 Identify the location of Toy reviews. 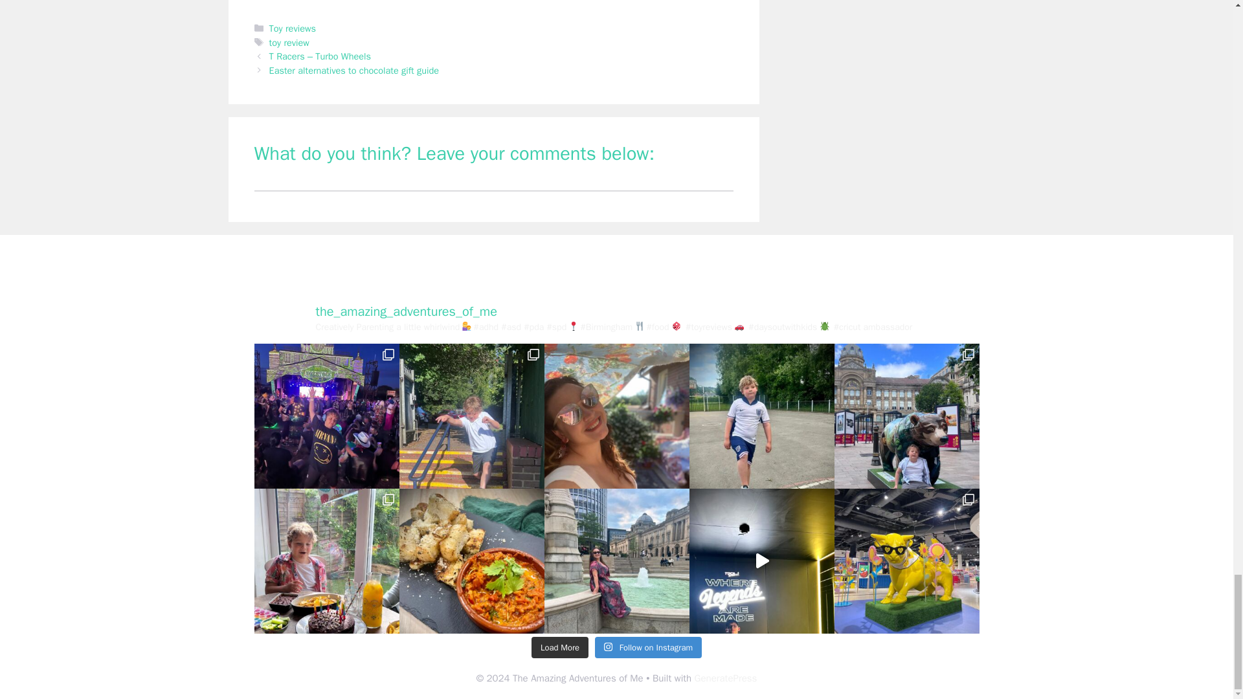
(293, 28).